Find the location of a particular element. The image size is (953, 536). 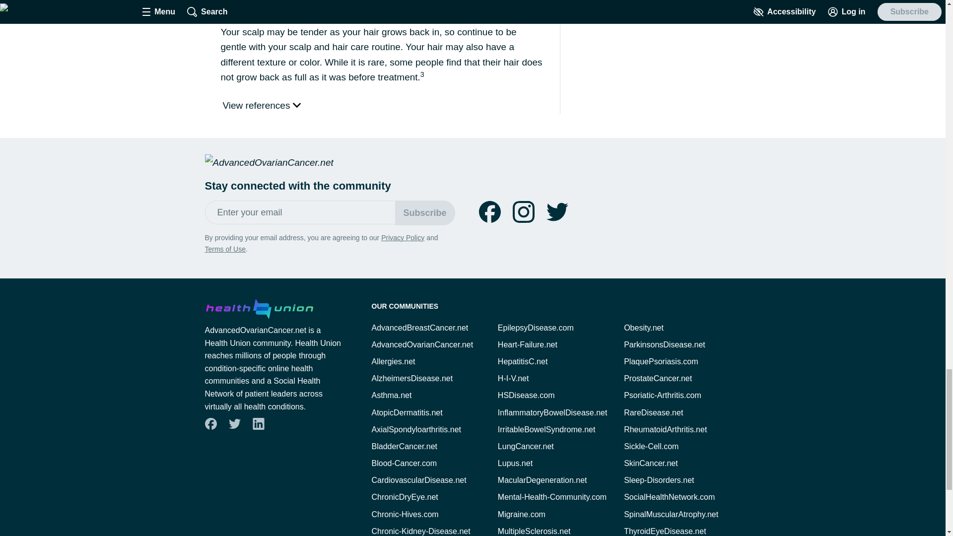

Follow us on instagram is located at coordinates (523, 212).